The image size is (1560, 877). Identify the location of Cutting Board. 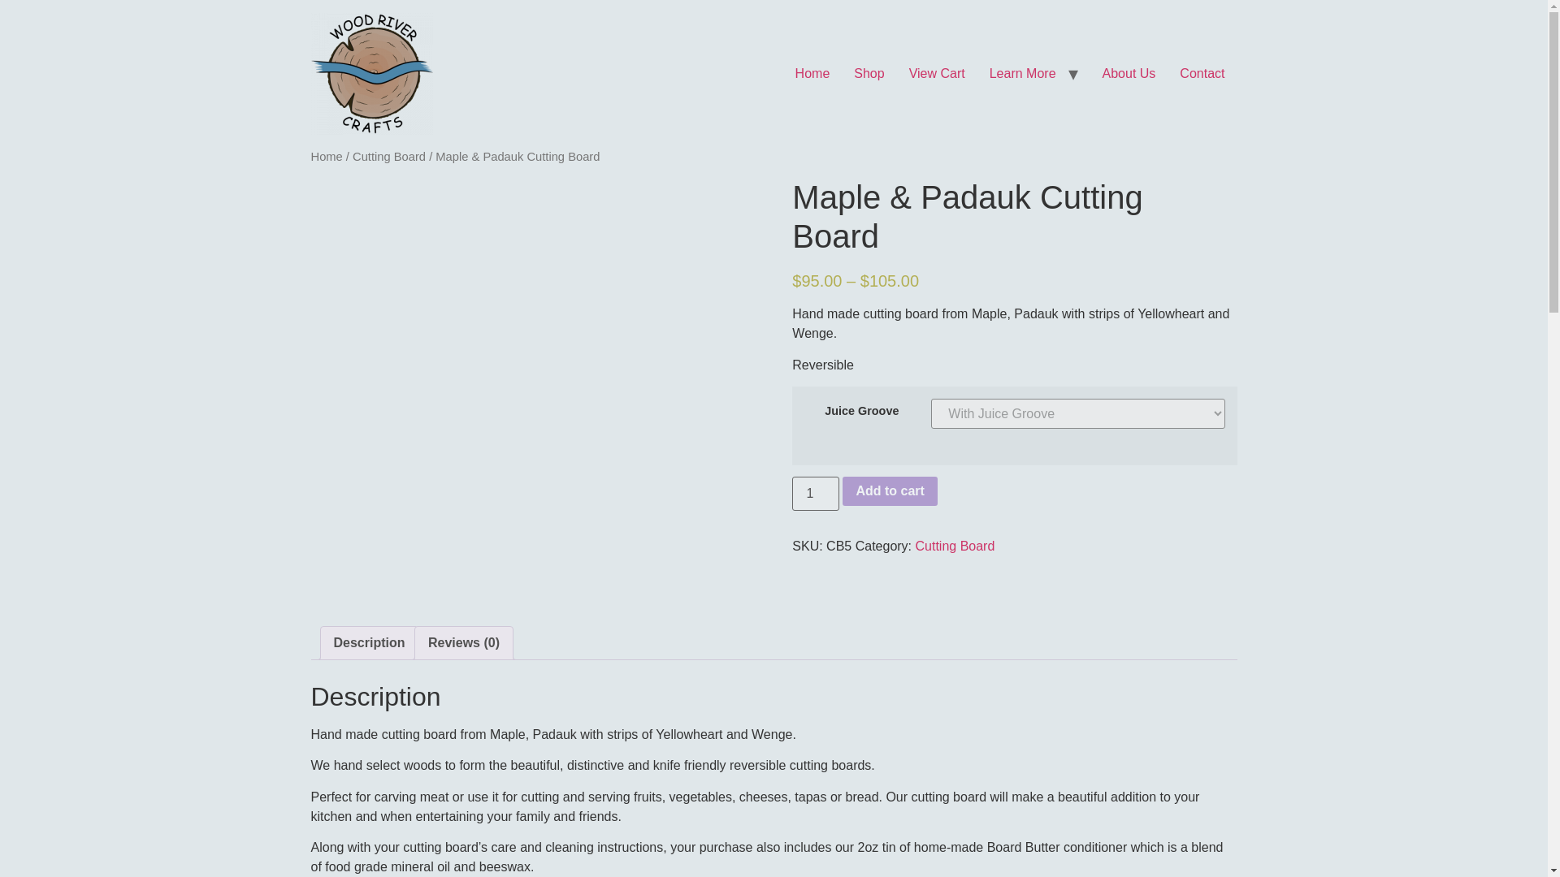
(388, 156).